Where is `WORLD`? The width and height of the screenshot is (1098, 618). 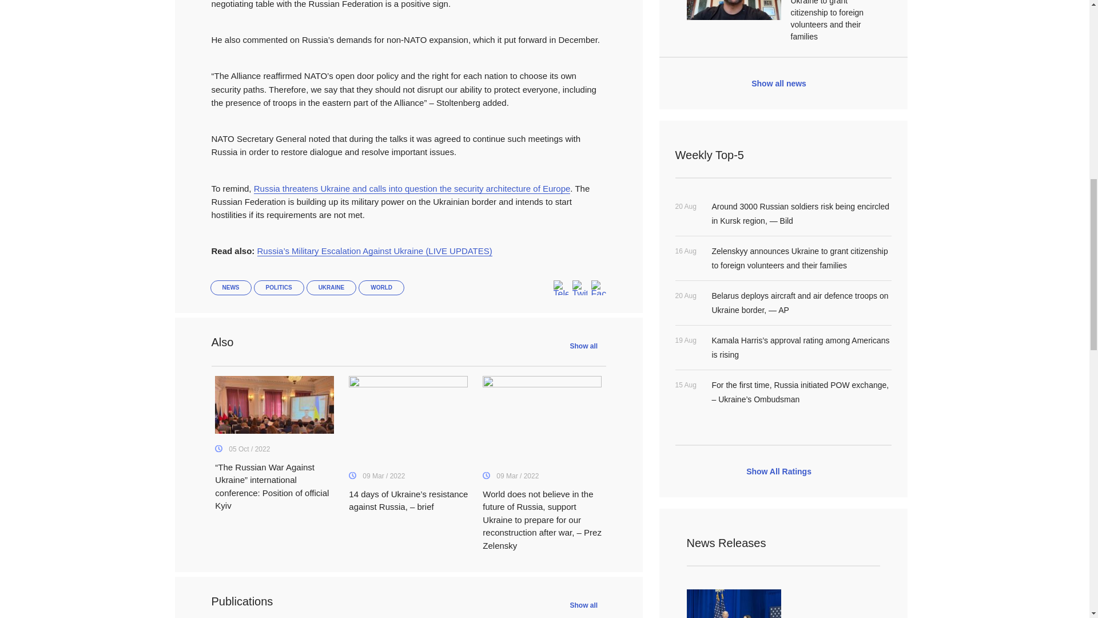
WORLD is located at coordinates (381, 288).